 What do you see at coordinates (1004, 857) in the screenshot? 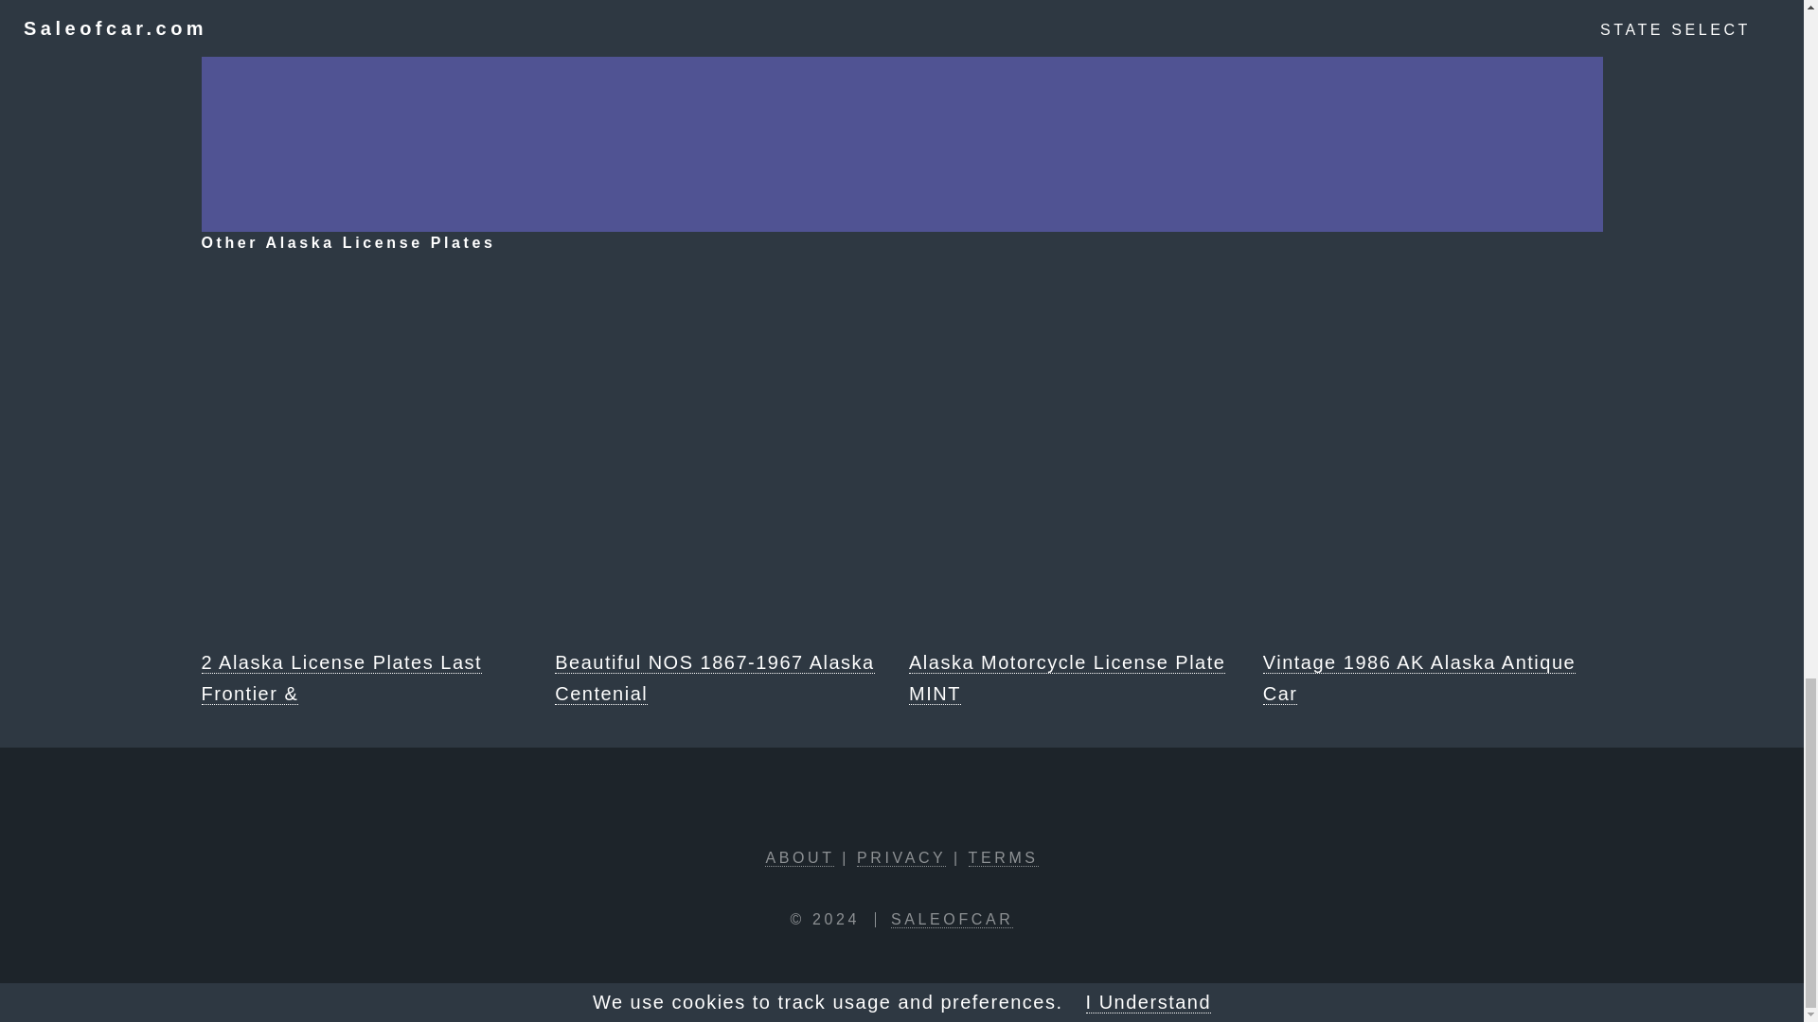
I see `TERMS` at bounding box center [1004, 857].